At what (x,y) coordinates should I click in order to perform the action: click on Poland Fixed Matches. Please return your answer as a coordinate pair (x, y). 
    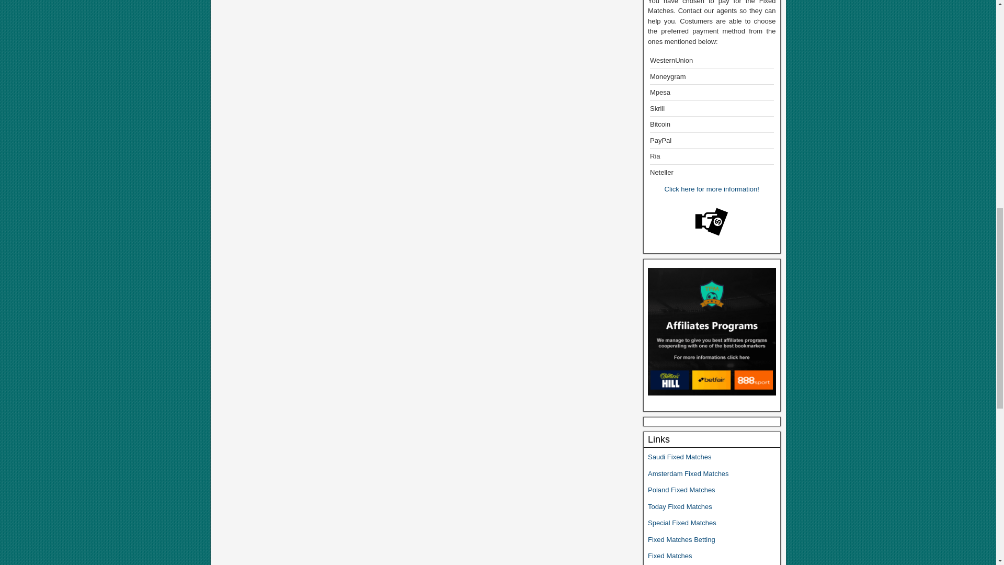
    Looking at the image, I should click on (681, 490).